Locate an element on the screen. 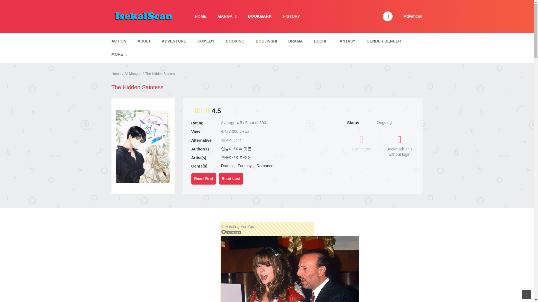 The height and width of the screenshot is (302, 538). BOOKMARK MANGA is located at coordinates (259, 16).